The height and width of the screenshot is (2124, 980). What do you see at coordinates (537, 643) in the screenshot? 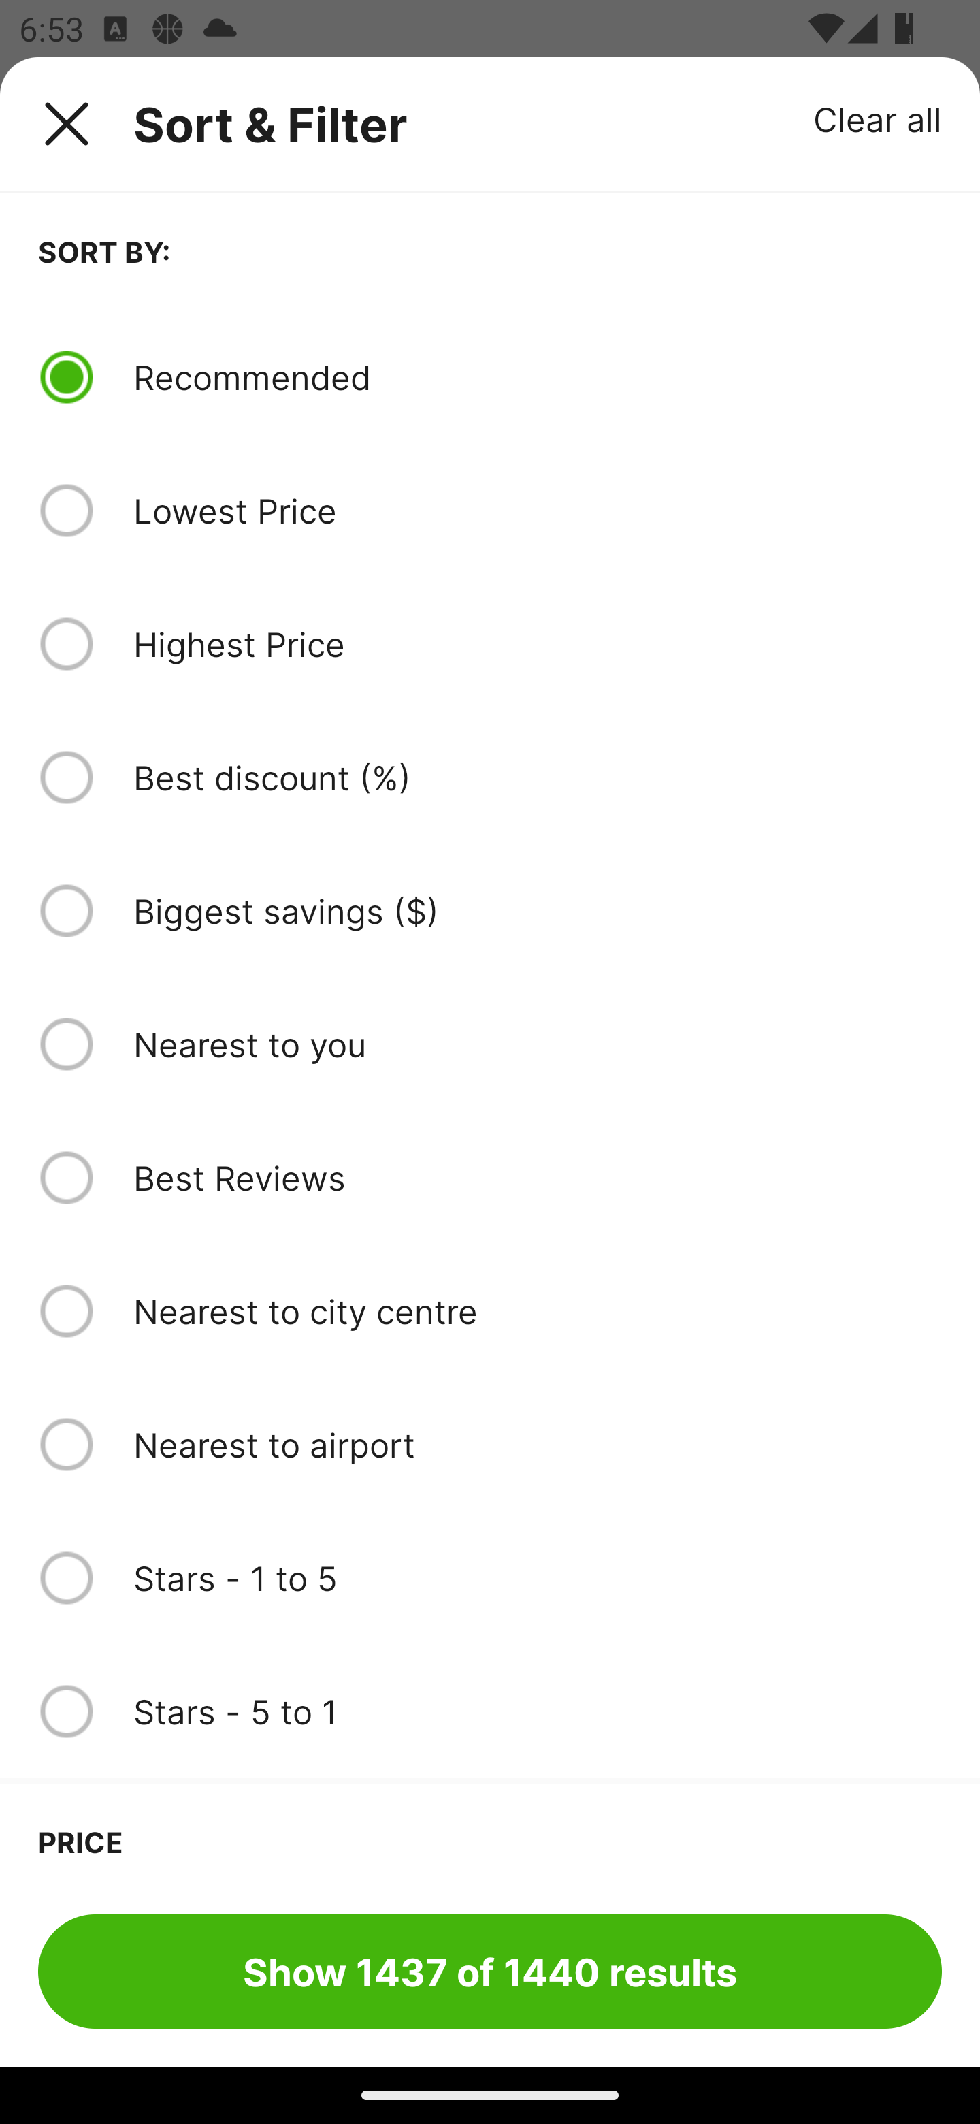
I see `Highest Price` at bounding box center [537, 643].